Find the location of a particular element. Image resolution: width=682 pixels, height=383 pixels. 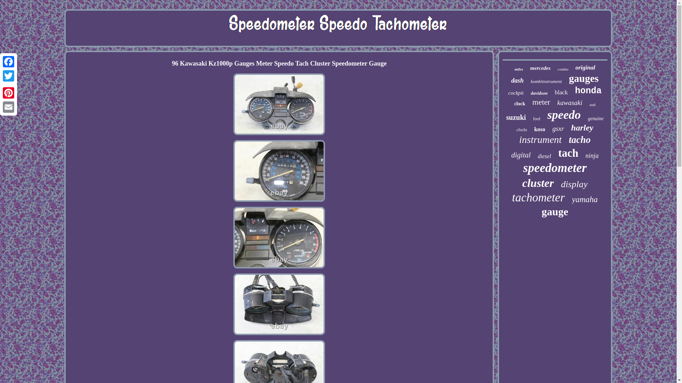

Pinterest is located at coordinates (9, 93).